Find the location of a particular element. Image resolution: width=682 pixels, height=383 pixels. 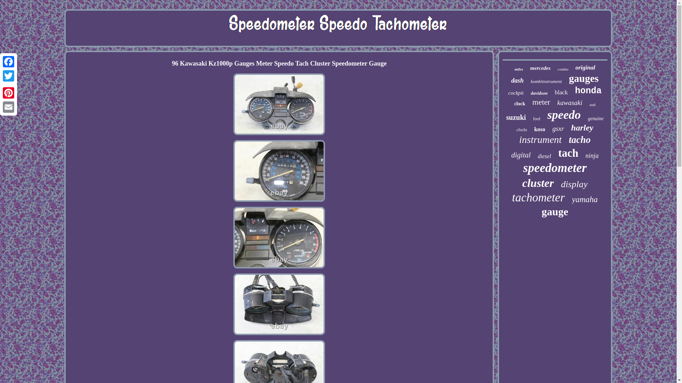

Pinterest is located at coordinates (9, 93).